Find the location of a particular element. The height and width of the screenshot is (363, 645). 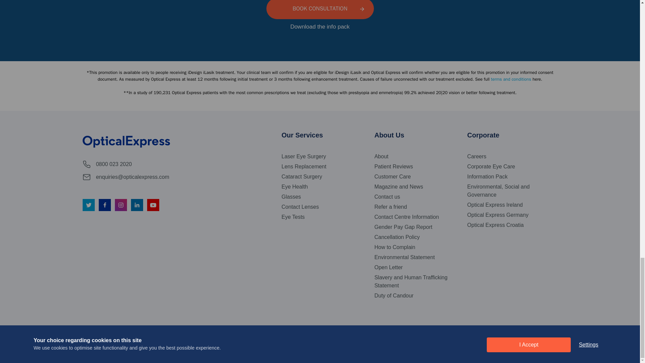

Eye Tests is located at coordinates (293, 217).